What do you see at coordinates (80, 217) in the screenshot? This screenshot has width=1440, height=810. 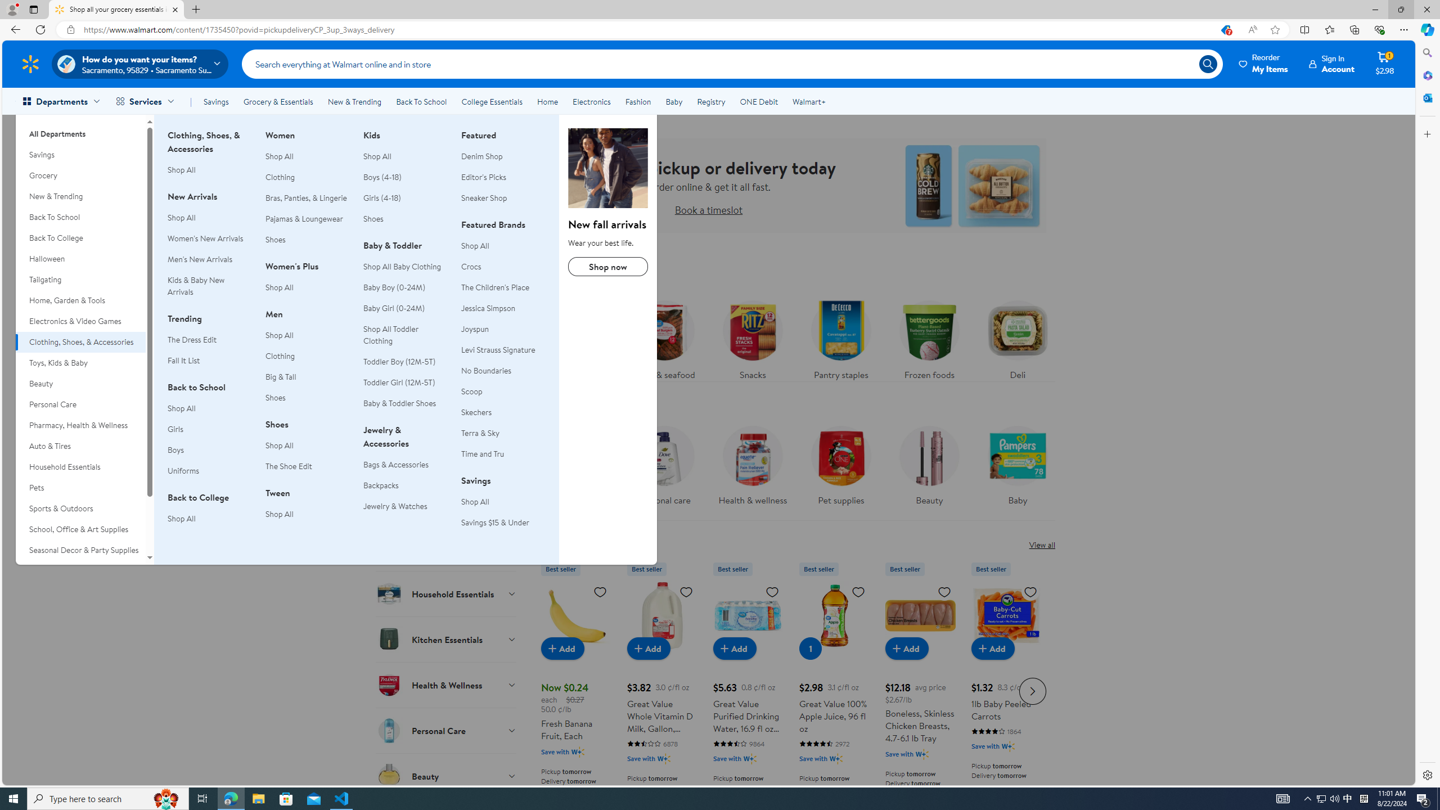 I see `Back To School` at bounding box center [80, 217].